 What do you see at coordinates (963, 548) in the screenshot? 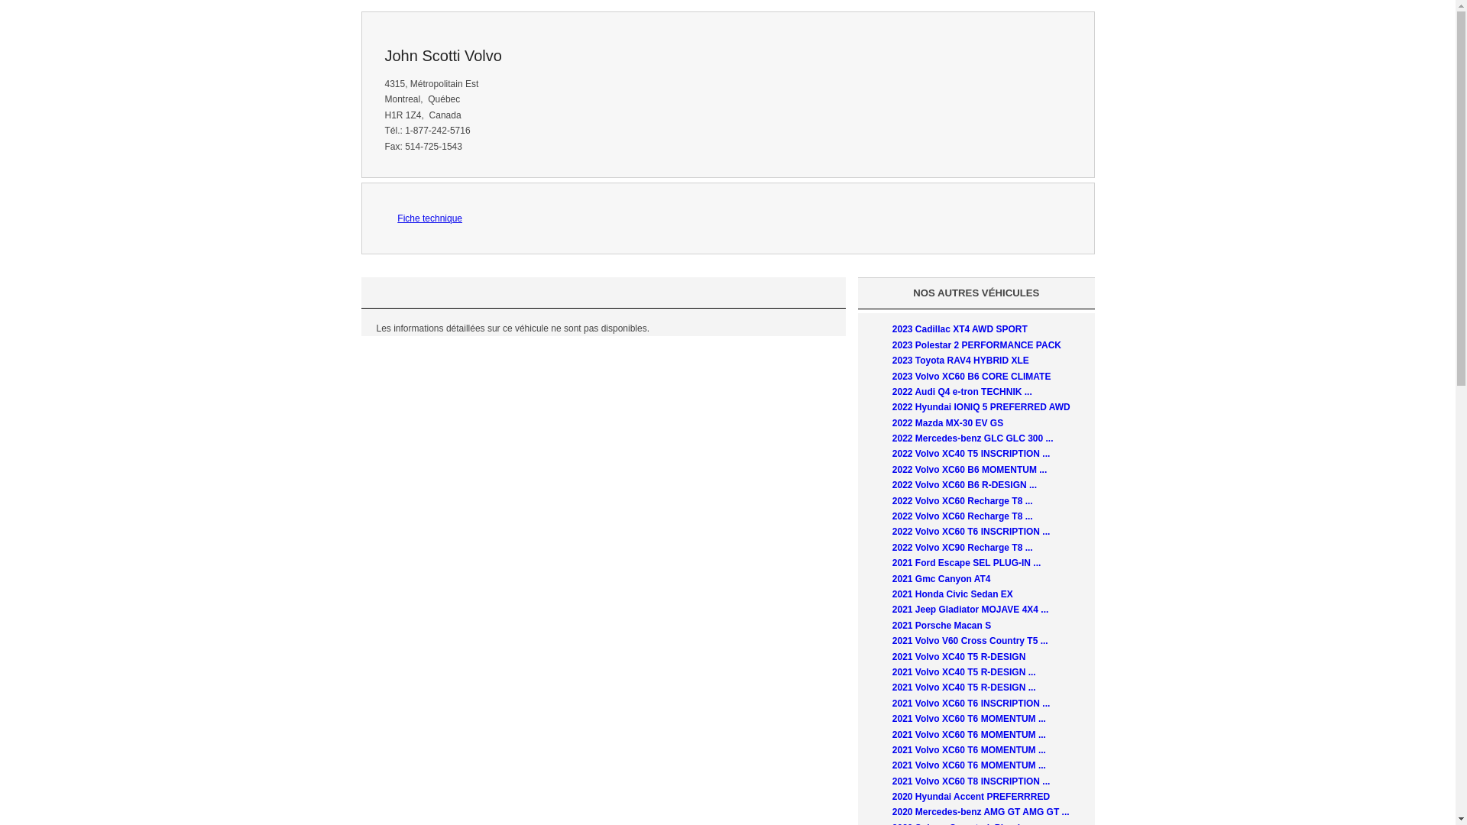
I see `2022 Volvo XC90 Recharge T8 ...` at bounding box center [963, 548].